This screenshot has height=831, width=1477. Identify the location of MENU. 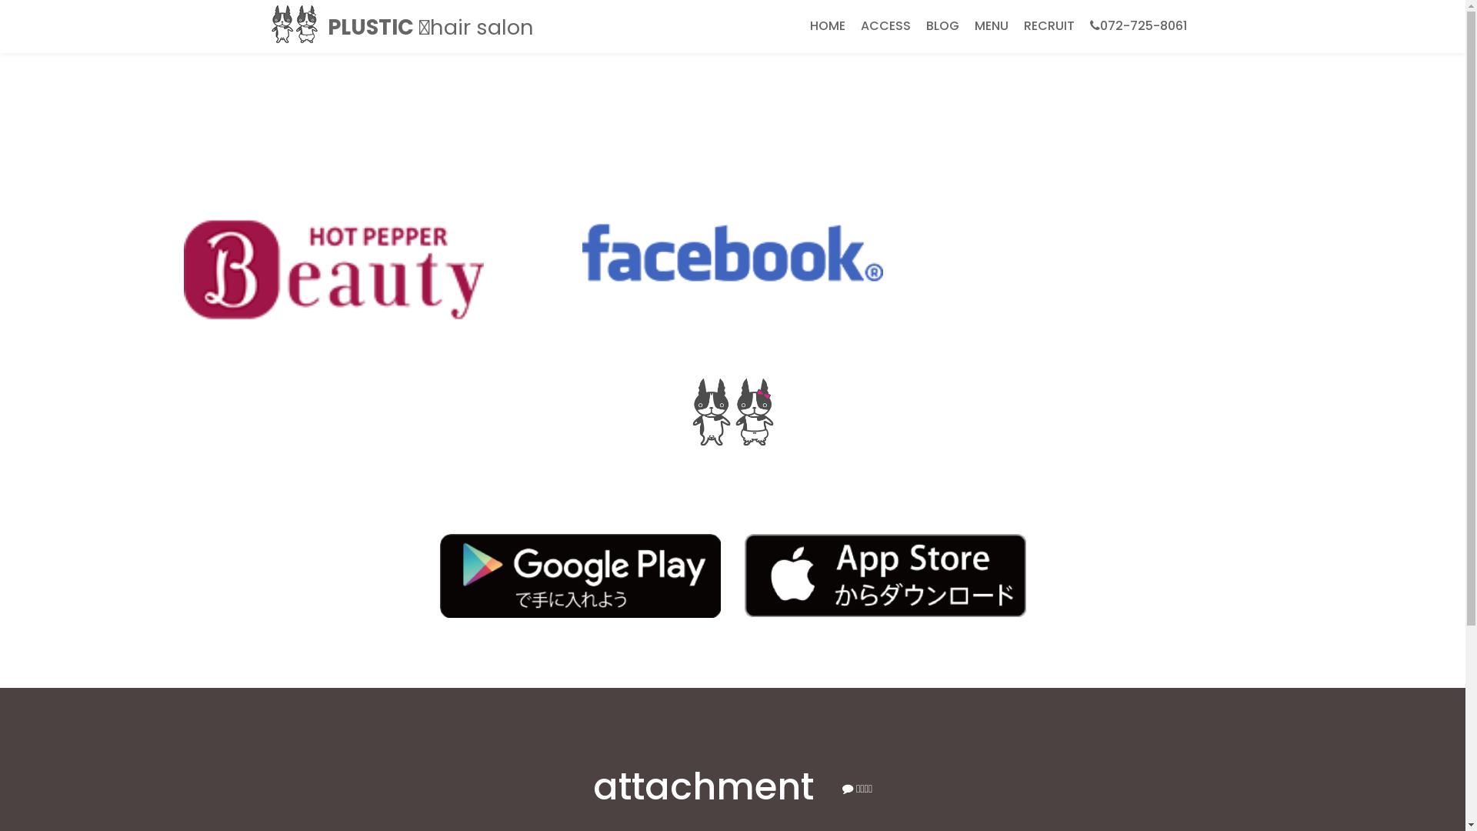
(991, 26).